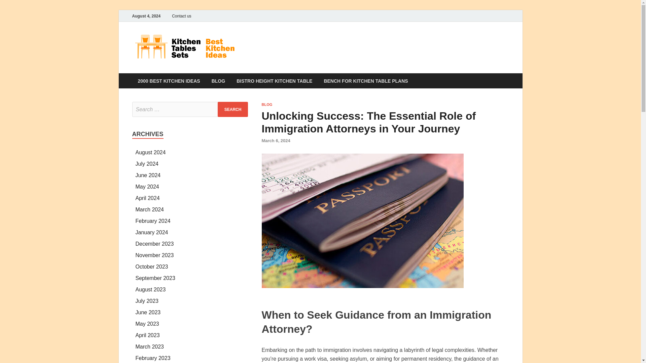 The height and width of the screenshot is (363, 646). What do you see at coordinates (276, 140) in the screenshot?
I see `March 6, 2024` at bounding box center [276, 140].